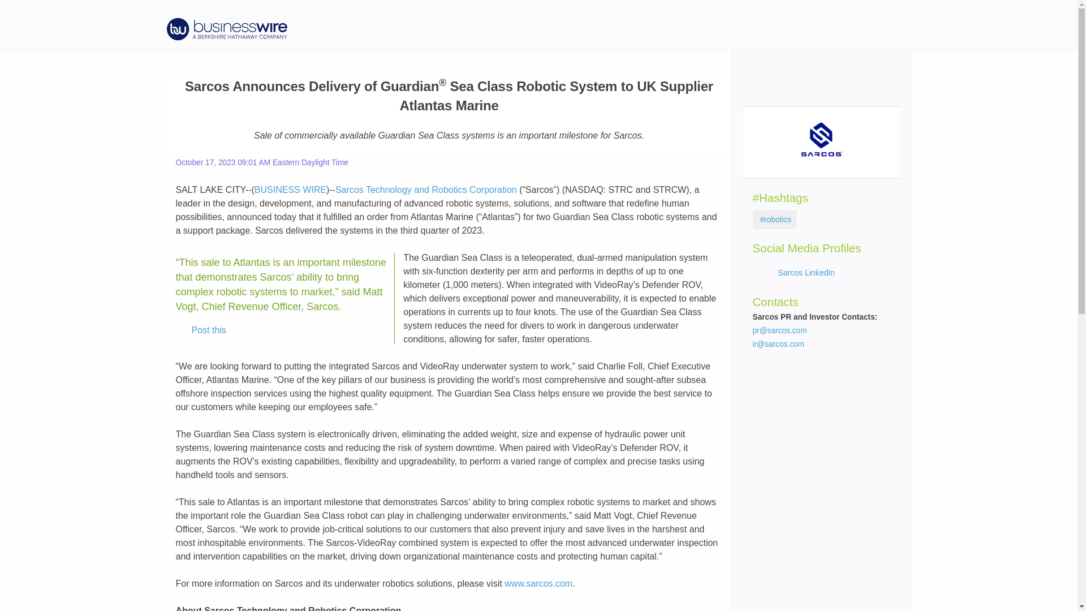 The image size is (1086, 611). Describe the element at coordinates (807, 273) in the screenshot. I see `Sarcos LinkedIn` at that location.